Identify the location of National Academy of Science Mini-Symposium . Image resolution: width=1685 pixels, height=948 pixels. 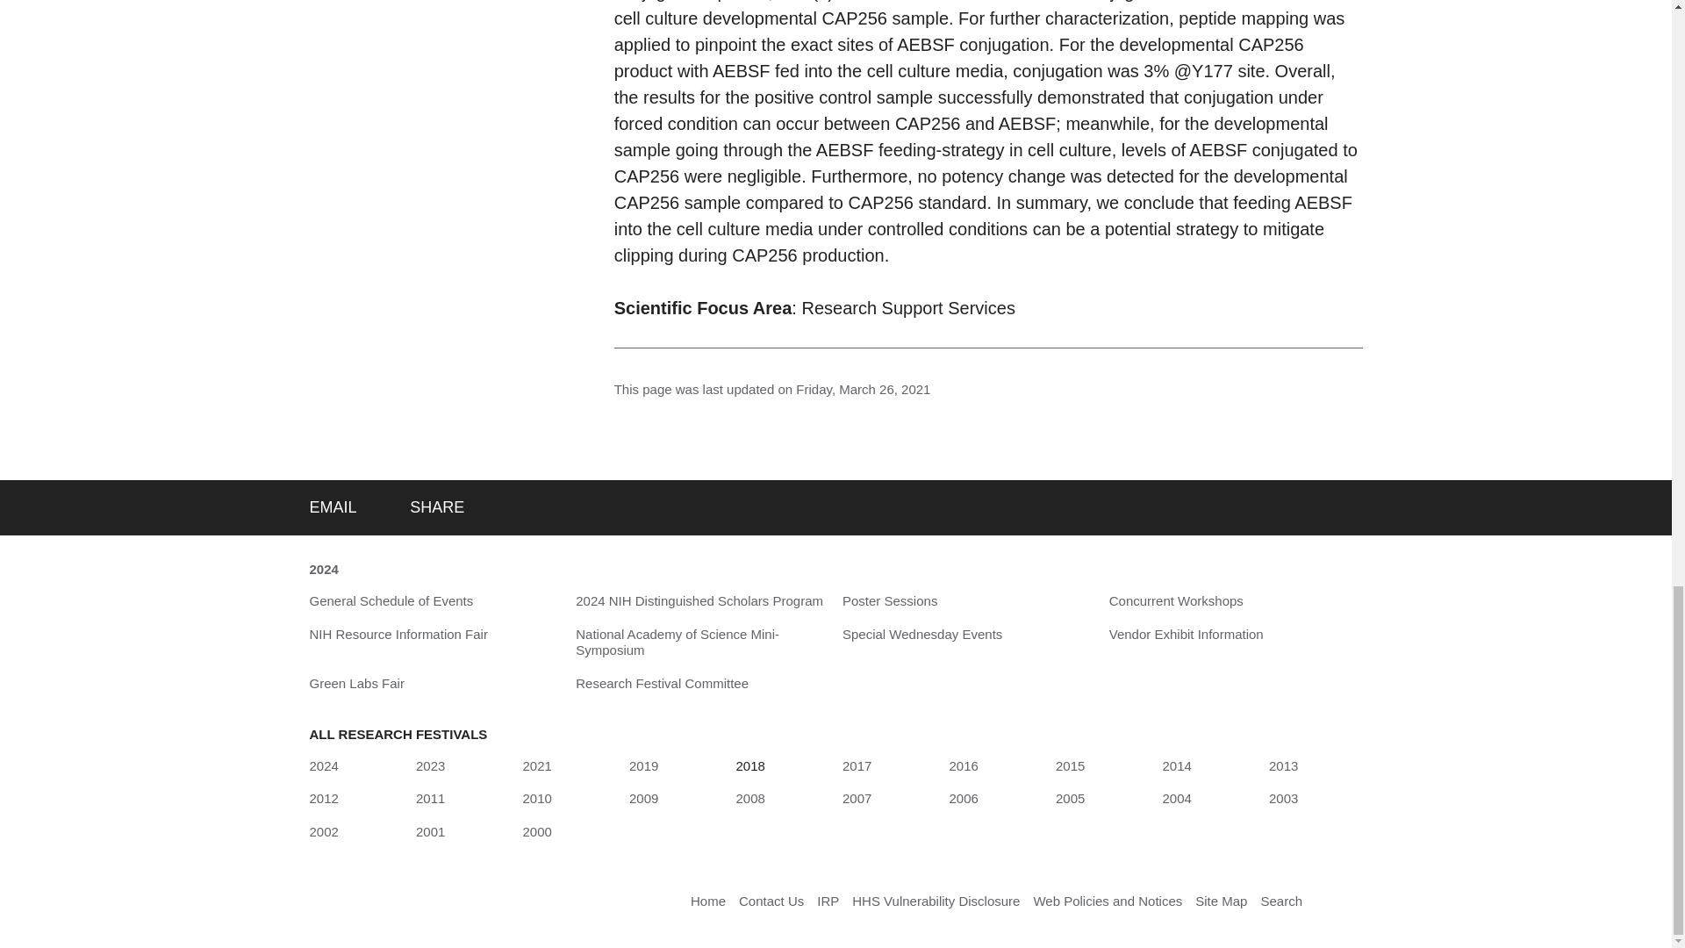
(702, 643).